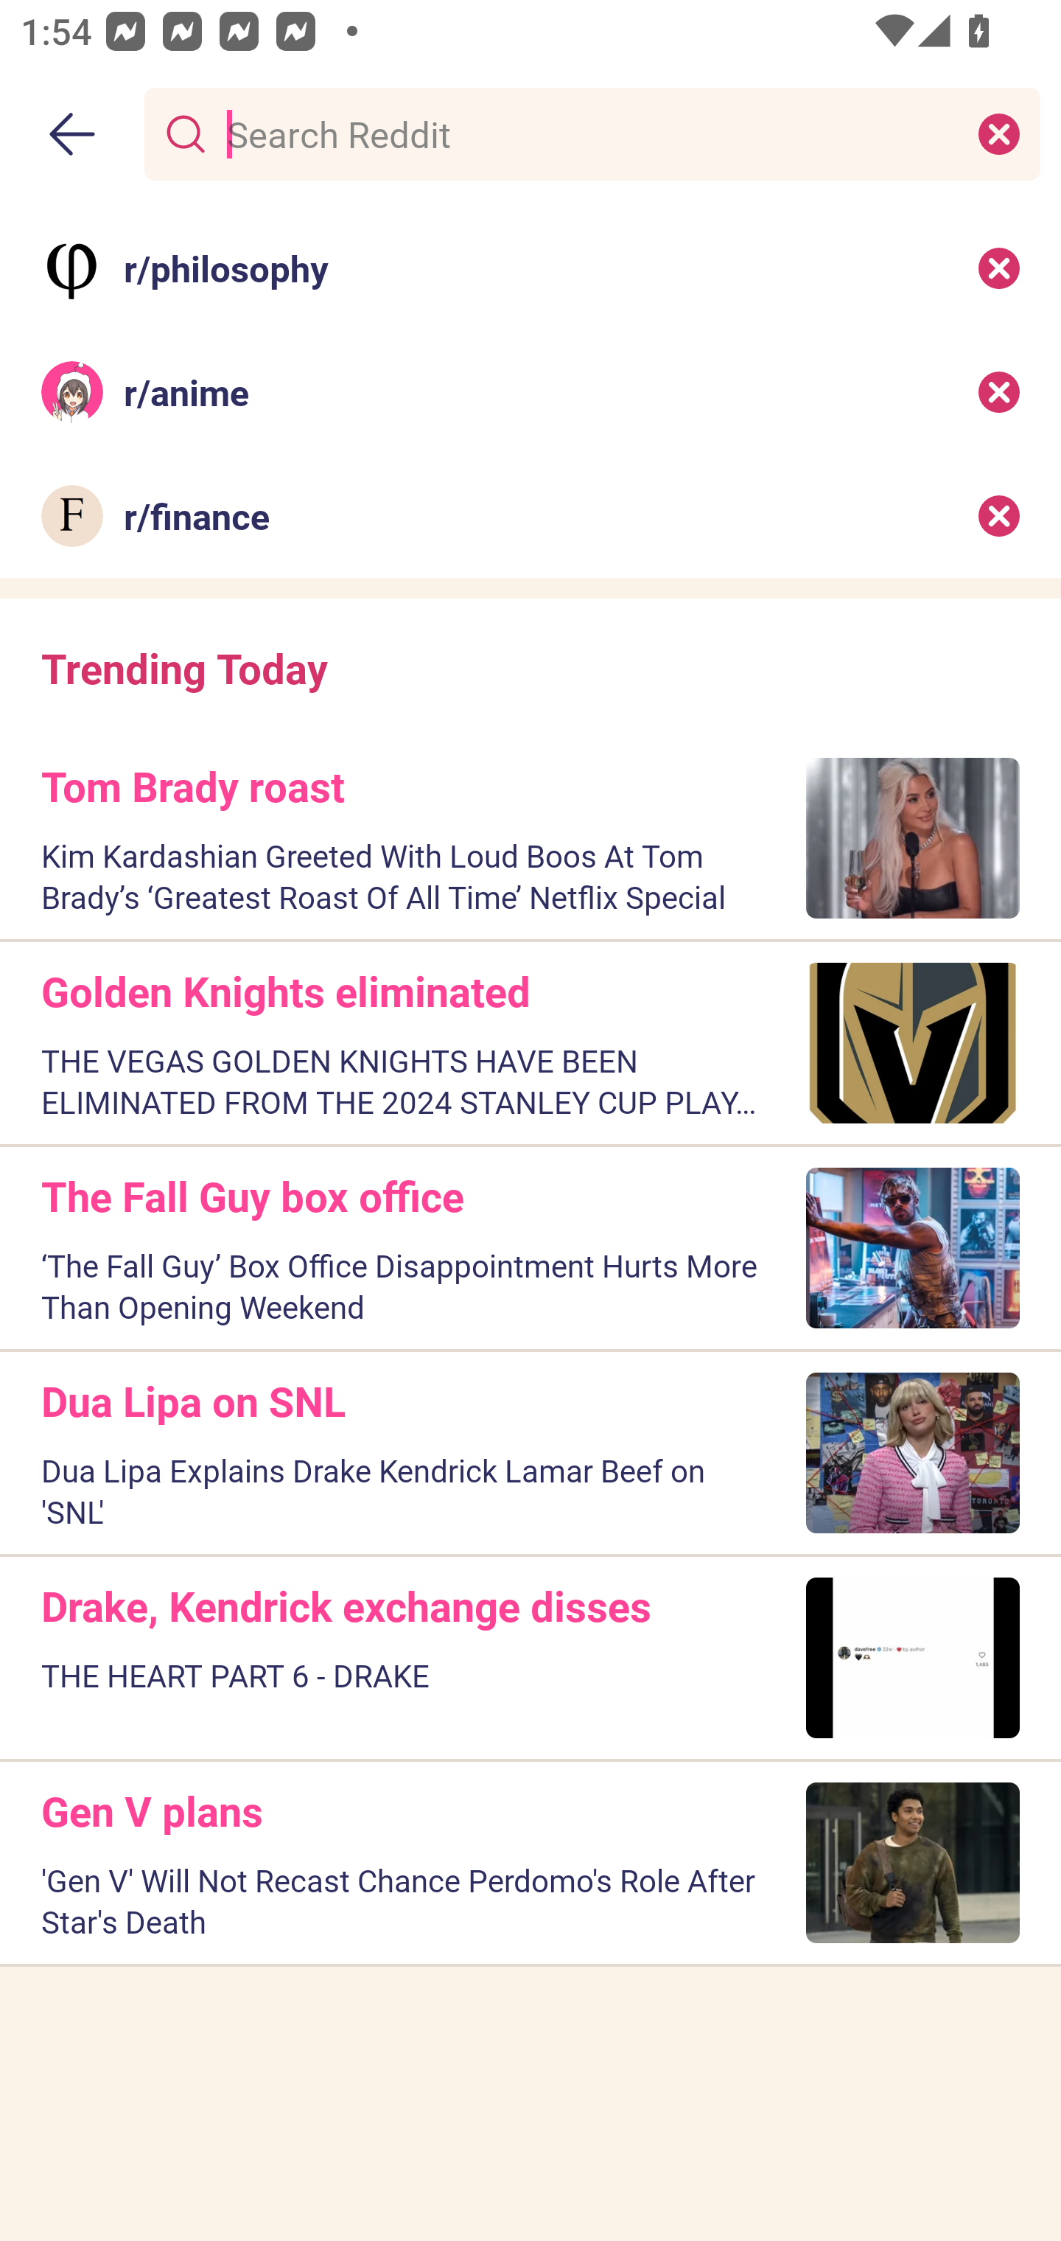 The height and width of the screenshot is (2241, 1061). I want to click on Remove, so click(999, 267).